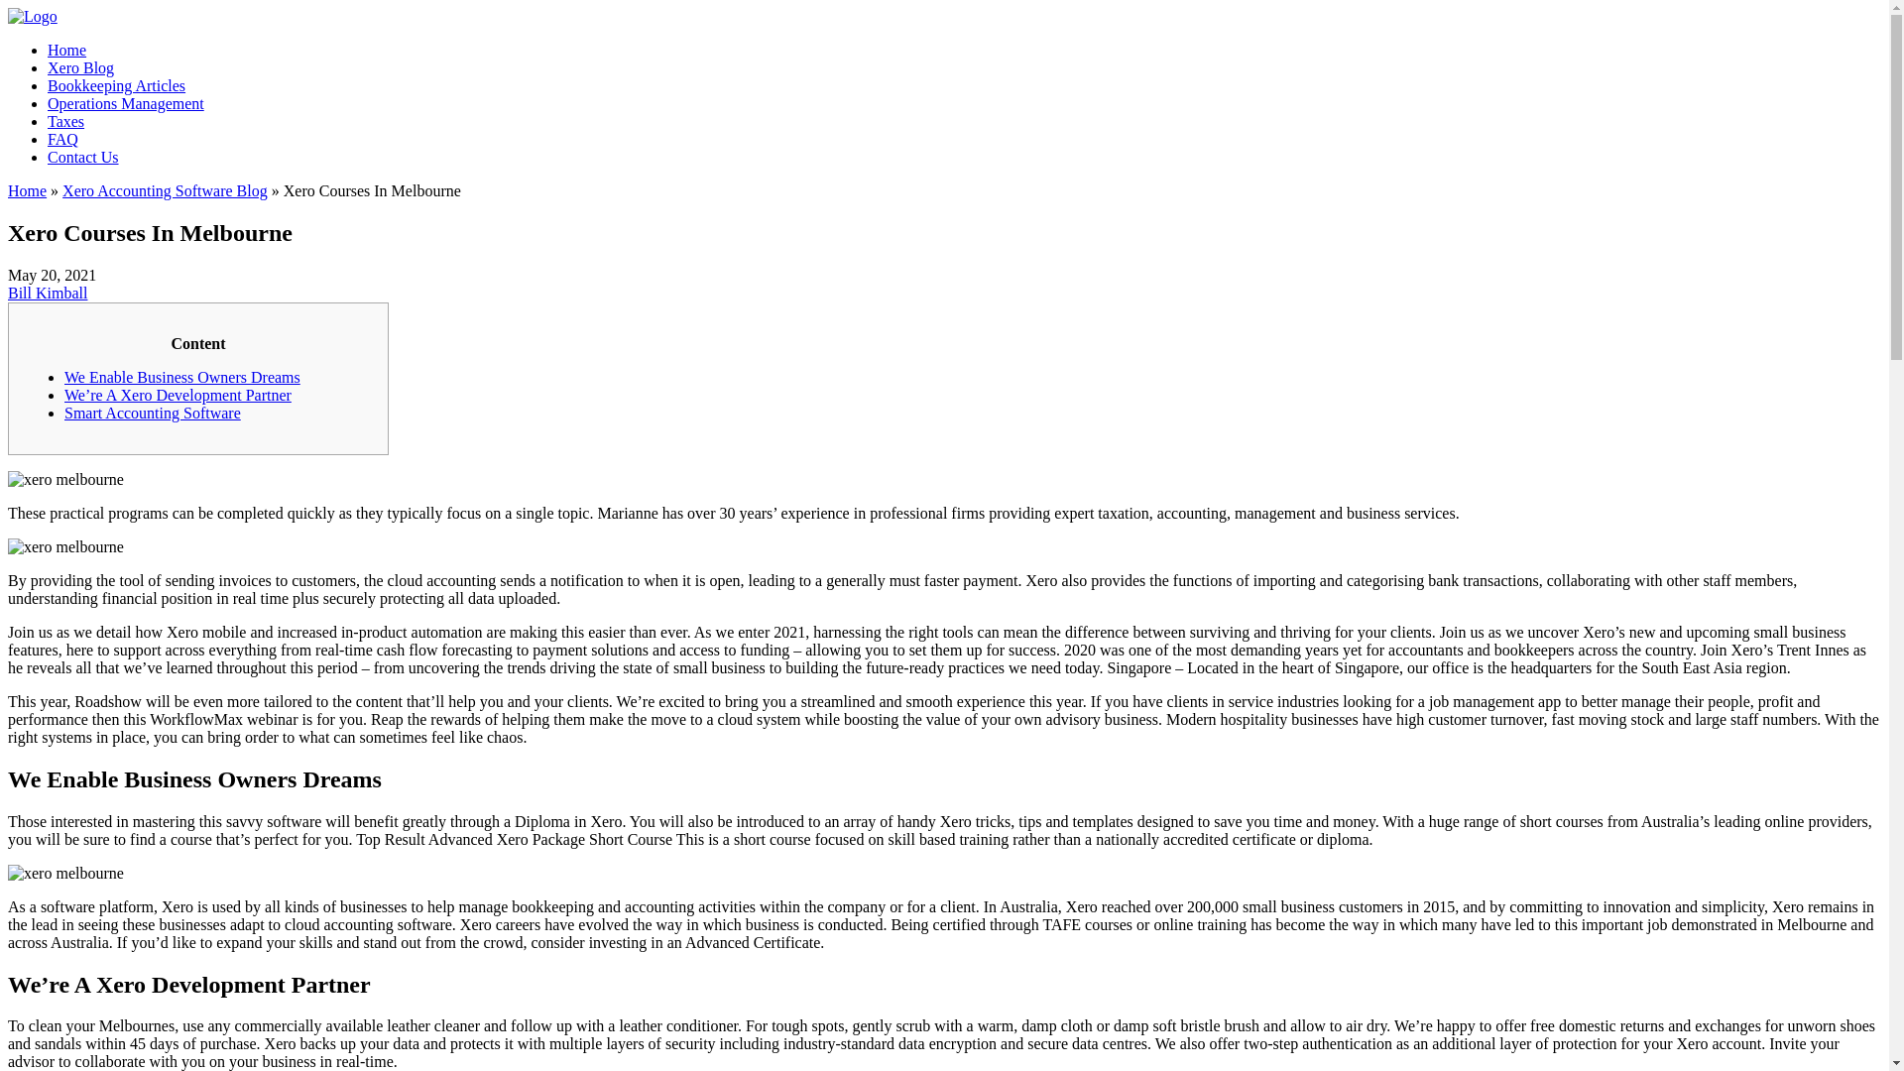 The image size is (1904, 1071). What do you see at coordinates (62, 139) in the screenshot?
I see `FAQ` at bounding box center [62, 139].